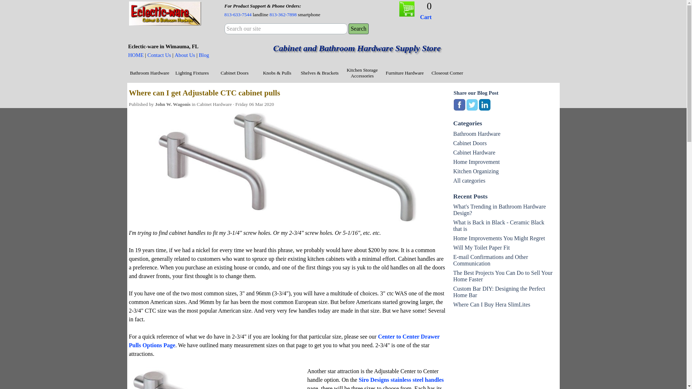 This screenshot has width=692, height=389. Describe the element at coordinates (234, 73) in the screenshot. I see `Cabinet Doors` at that location.